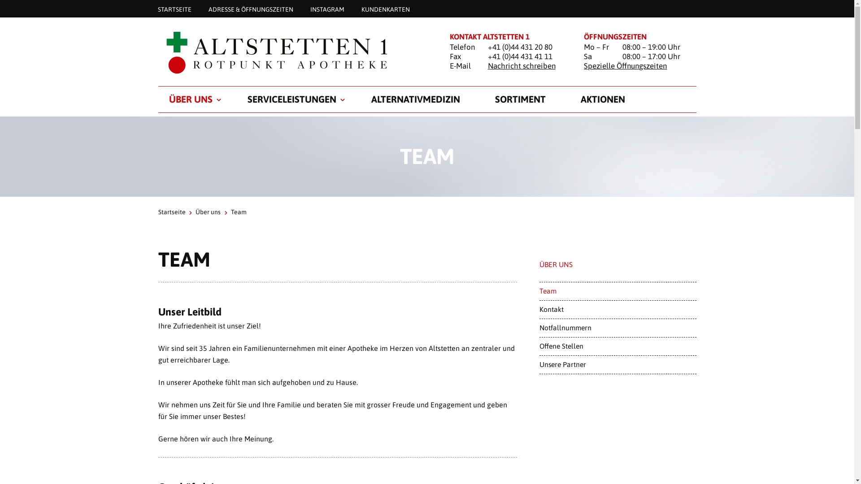 The width and height of the screenshot is (861, 484). I want to click on SERVICELEISTUNGEN, so click(292, 99).